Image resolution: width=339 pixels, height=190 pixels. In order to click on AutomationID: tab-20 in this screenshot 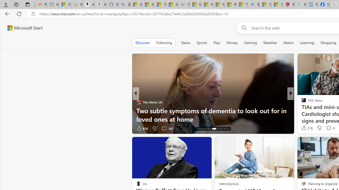, I will do `click(208, 129)`.